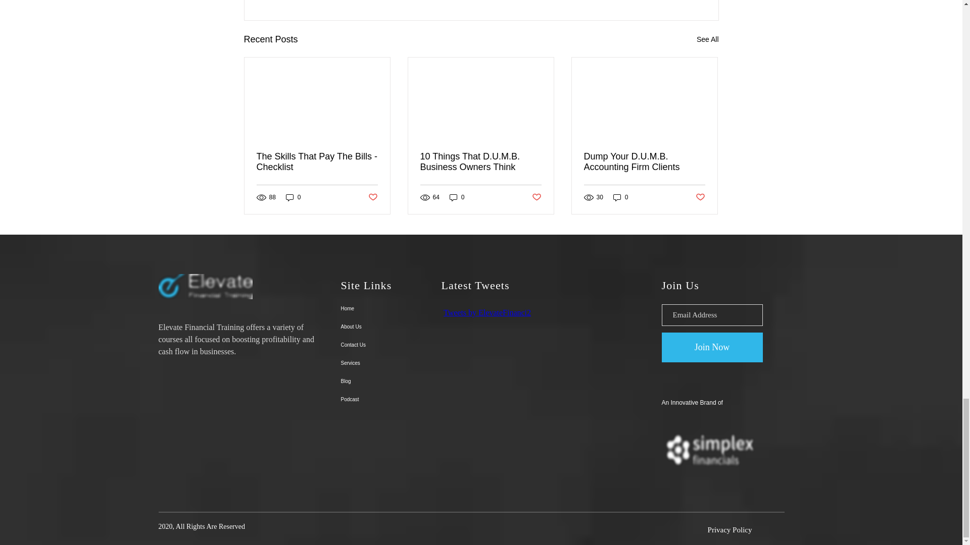  Describe the element at coordinates (372, 197) in the screenshot. I see `Post not marked as liked` at that location.